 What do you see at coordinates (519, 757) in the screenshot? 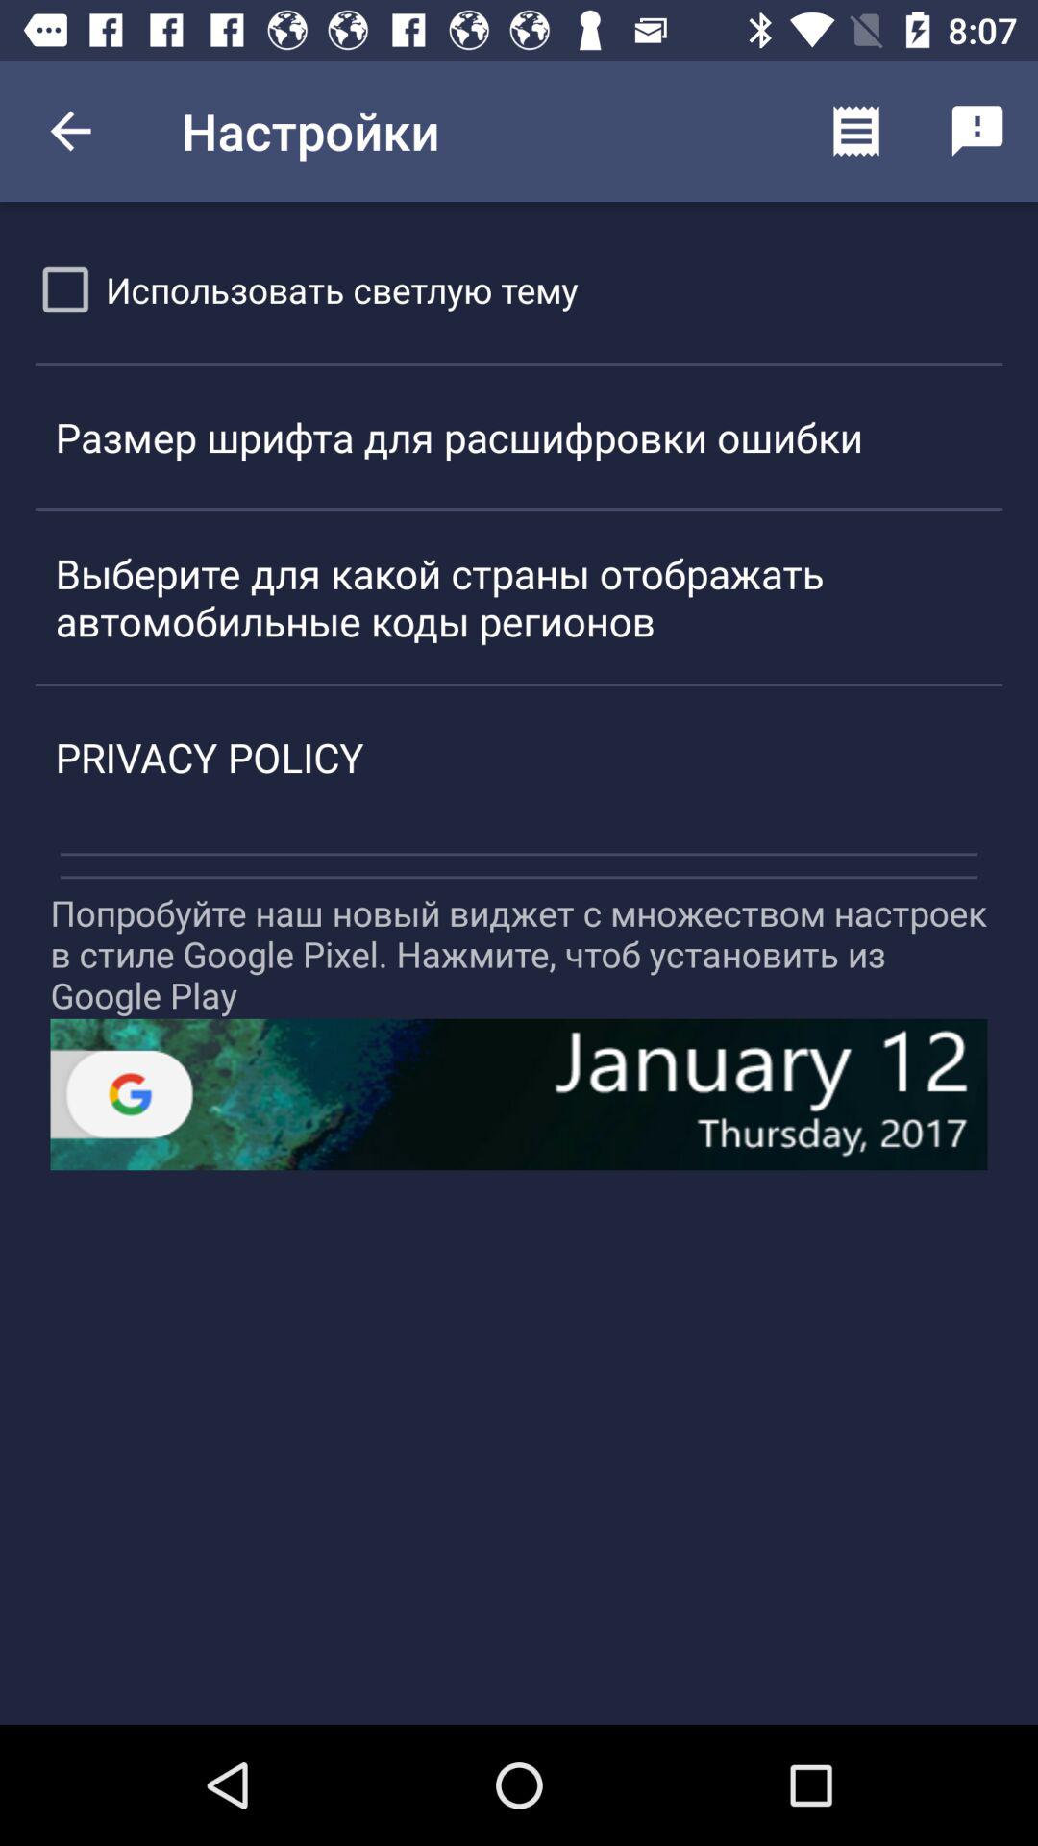
I see `jump until the privacy policy icon` at bounding box center [519, 757].